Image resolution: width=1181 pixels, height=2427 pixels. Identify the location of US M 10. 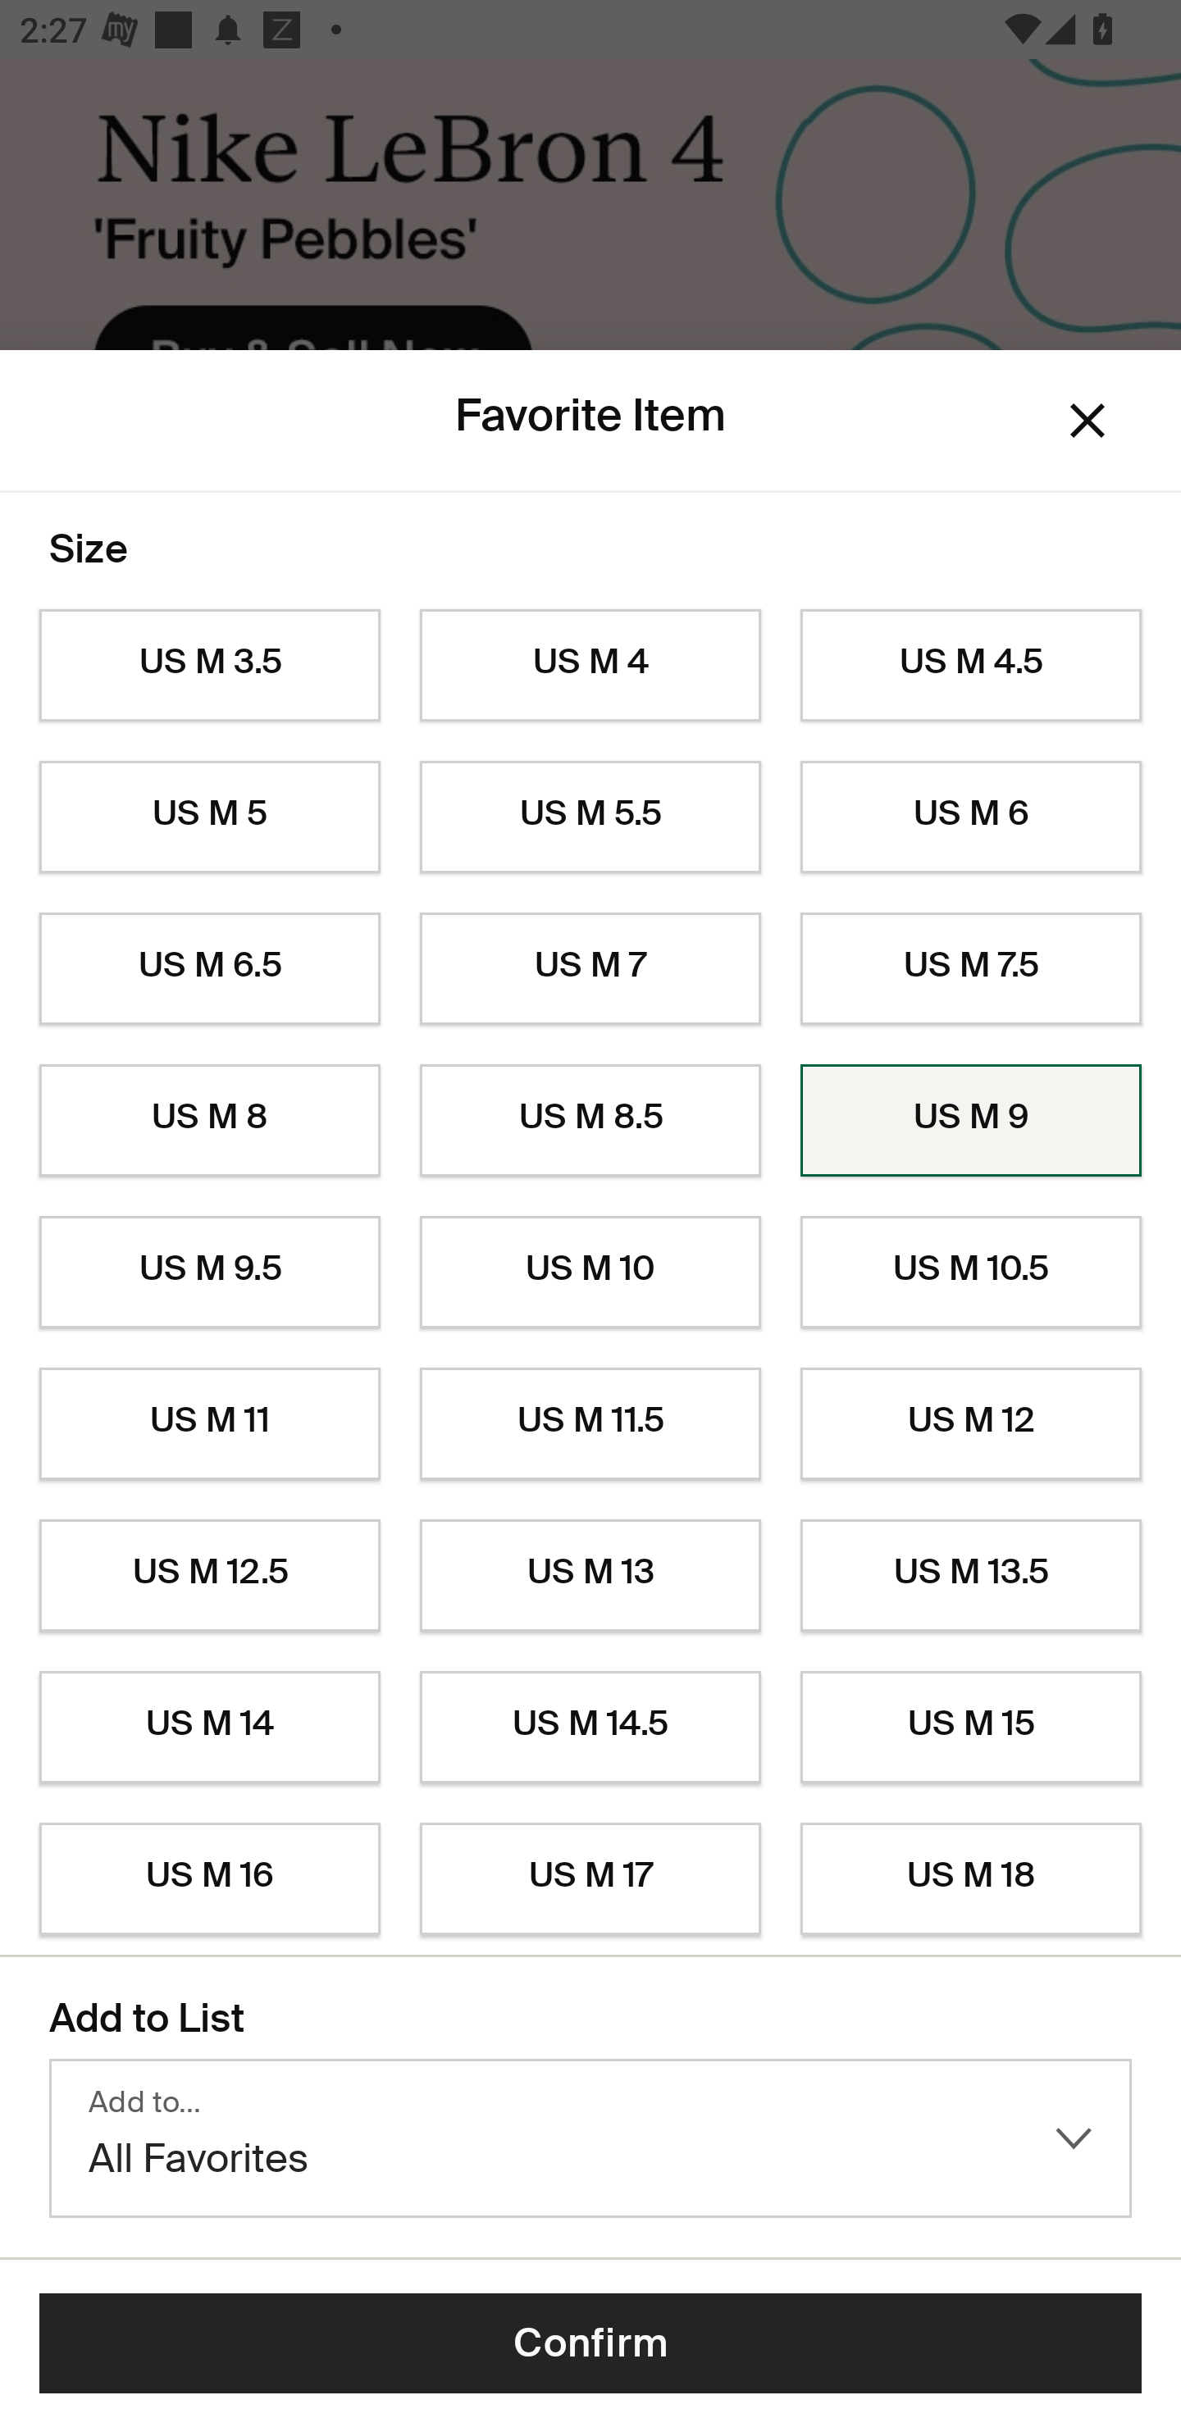
(590, 1273).